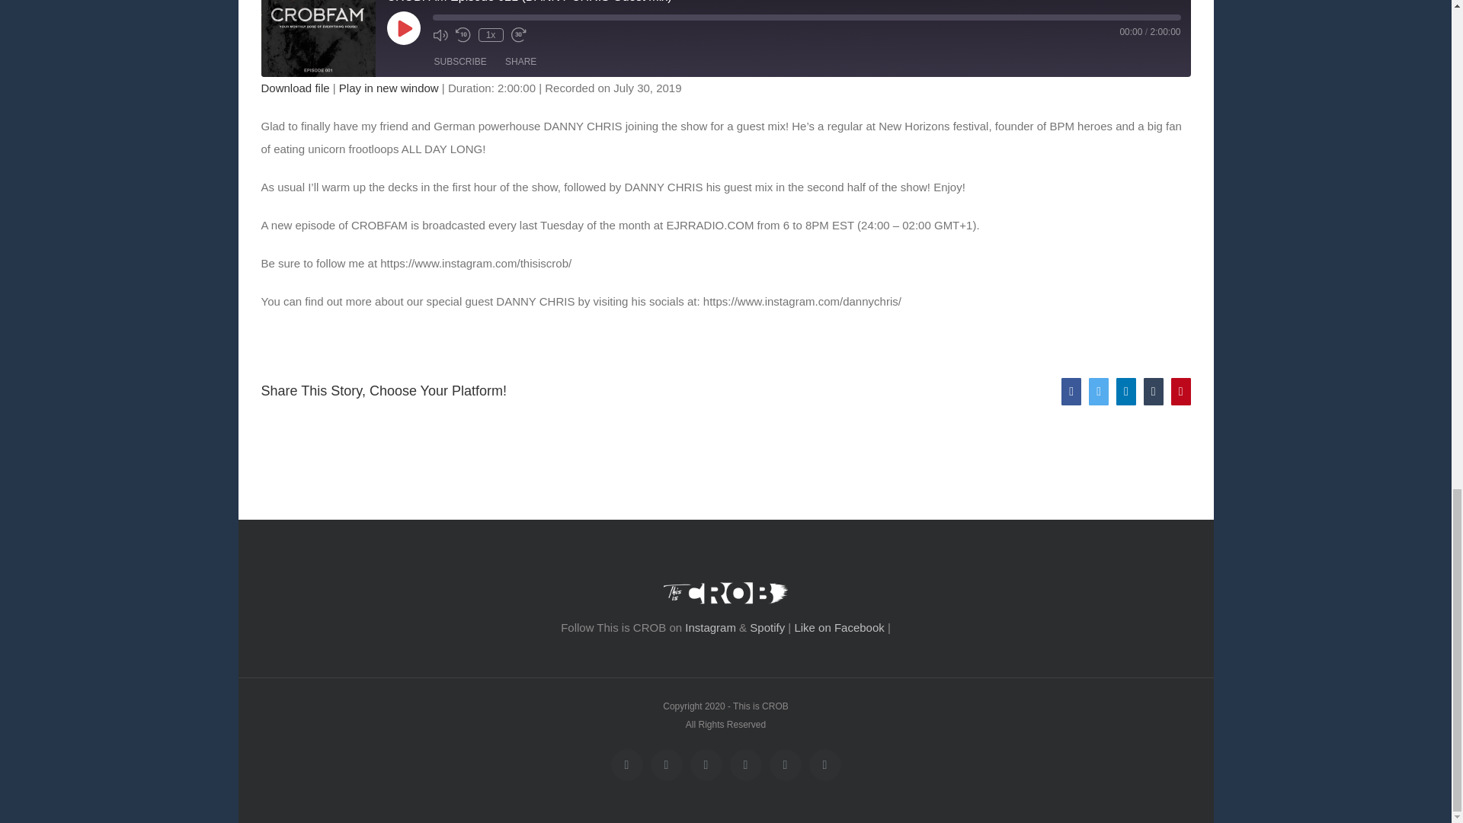  I want to click on Subscribe, so click(460, 61).